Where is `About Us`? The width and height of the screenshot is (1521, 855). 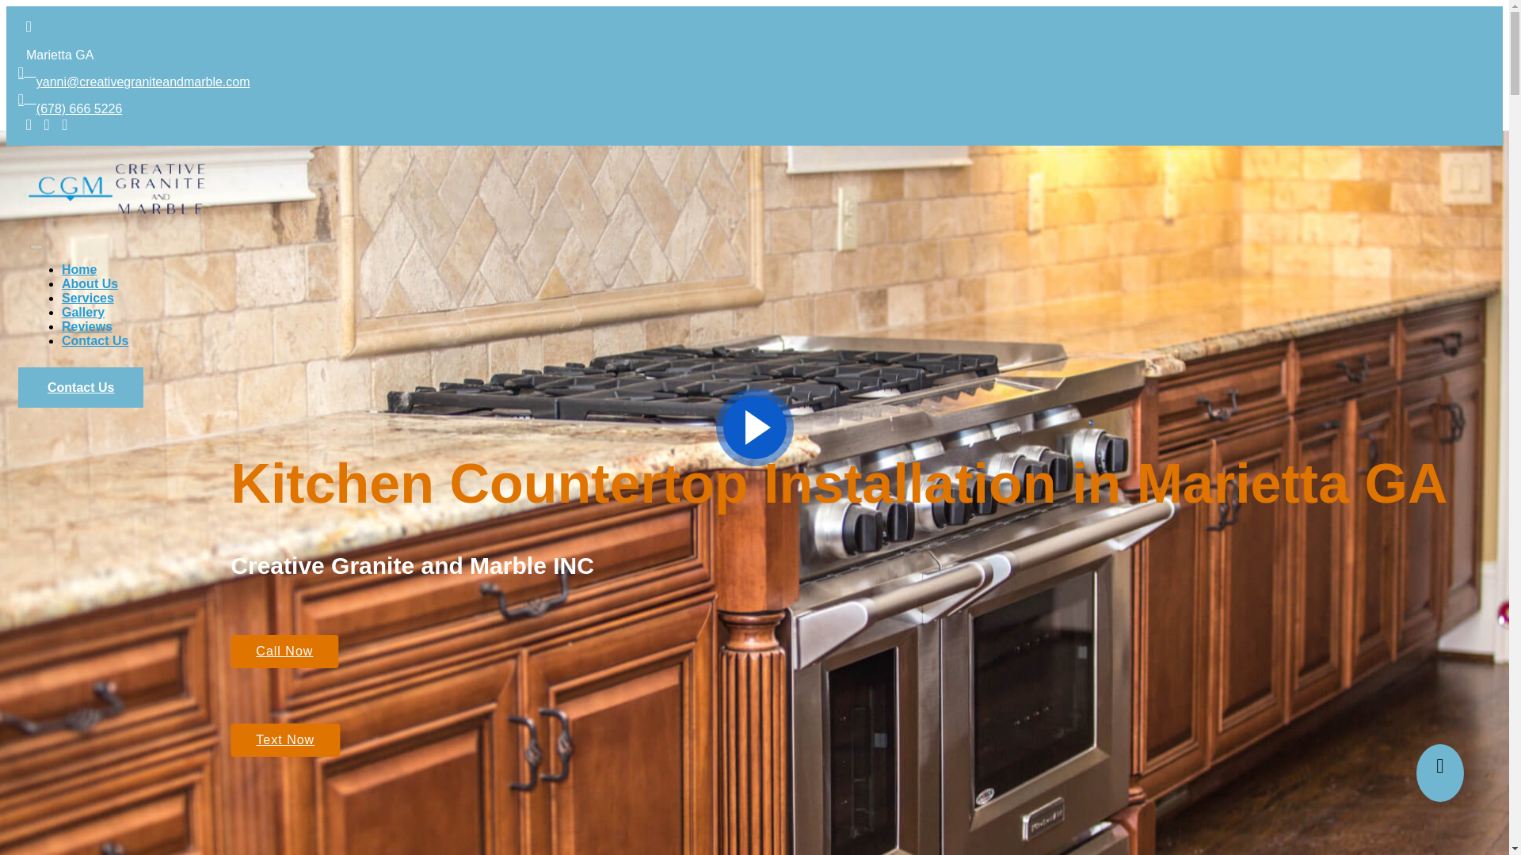
About Us is located at coordinates (90, 283).